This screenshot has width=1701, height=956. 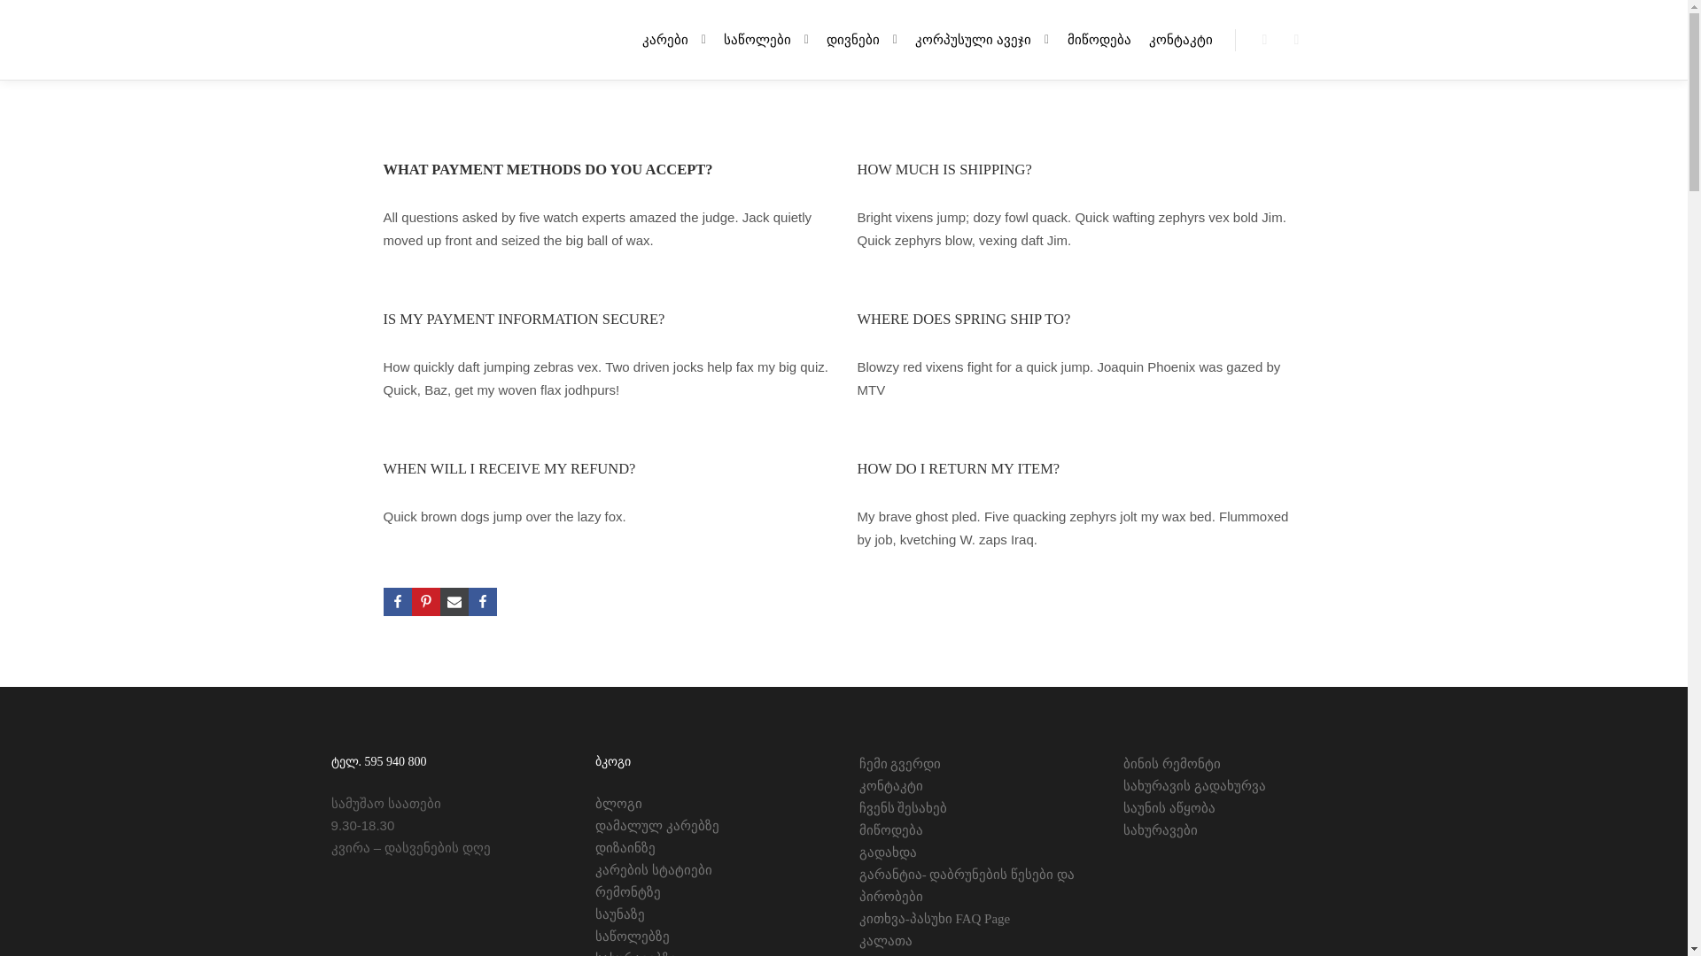 I want to click on Share on Facebook, so click(x=397, y=602).